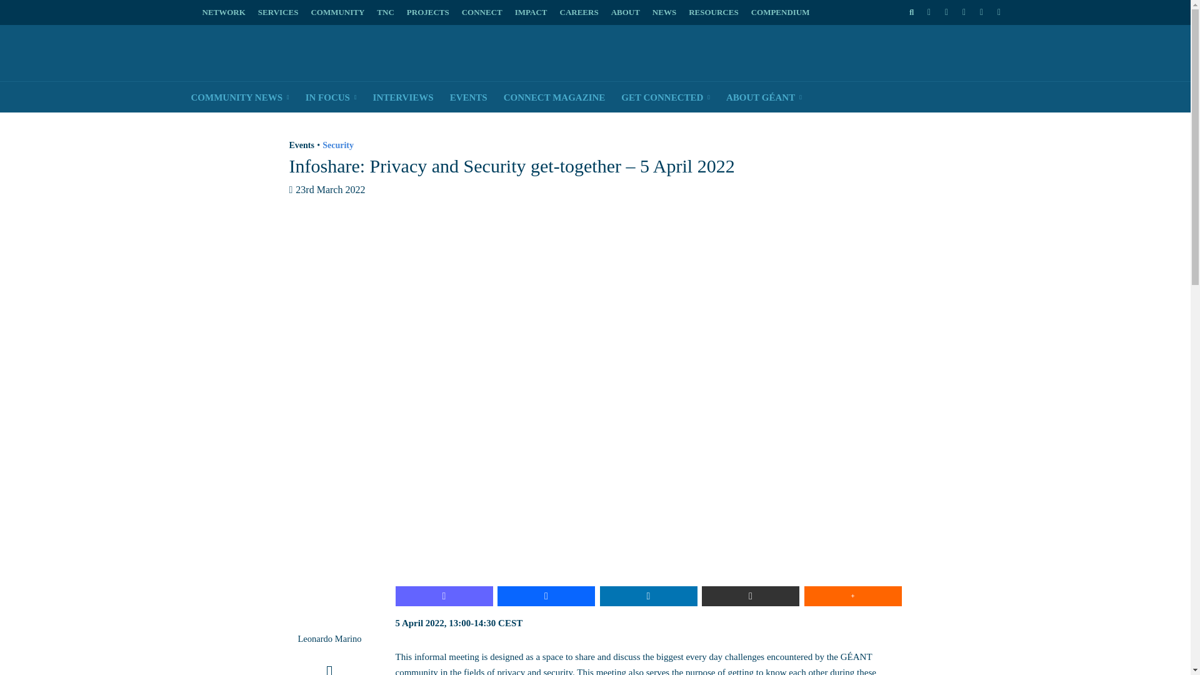 The height and width of the screenshot is (675, 1200). What do you see at coordinates (852, 596) in the screenshot?
I see `More share links` at bounding box center [852, 596].